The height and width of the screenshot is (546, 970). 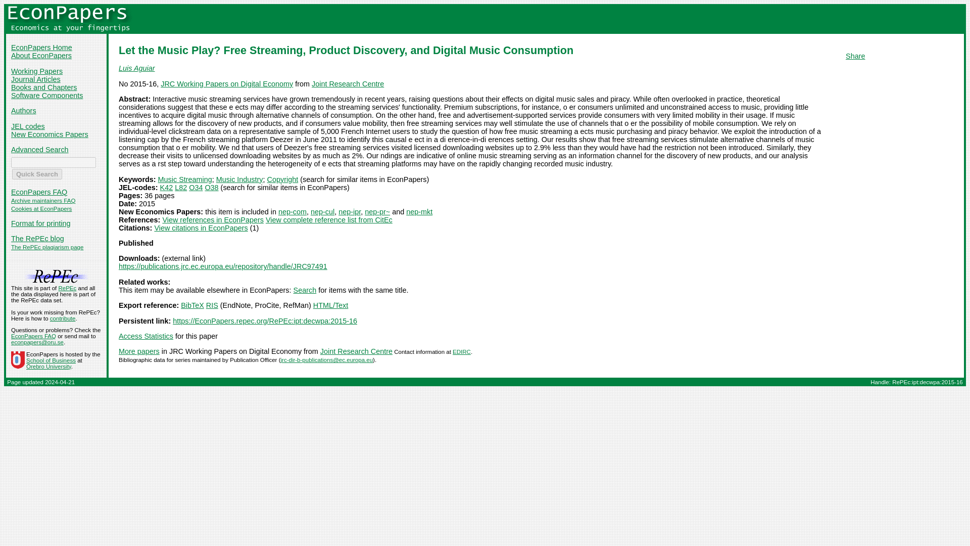 I want to click on The RePEc plagiarism page, so click(x=47, y=247).